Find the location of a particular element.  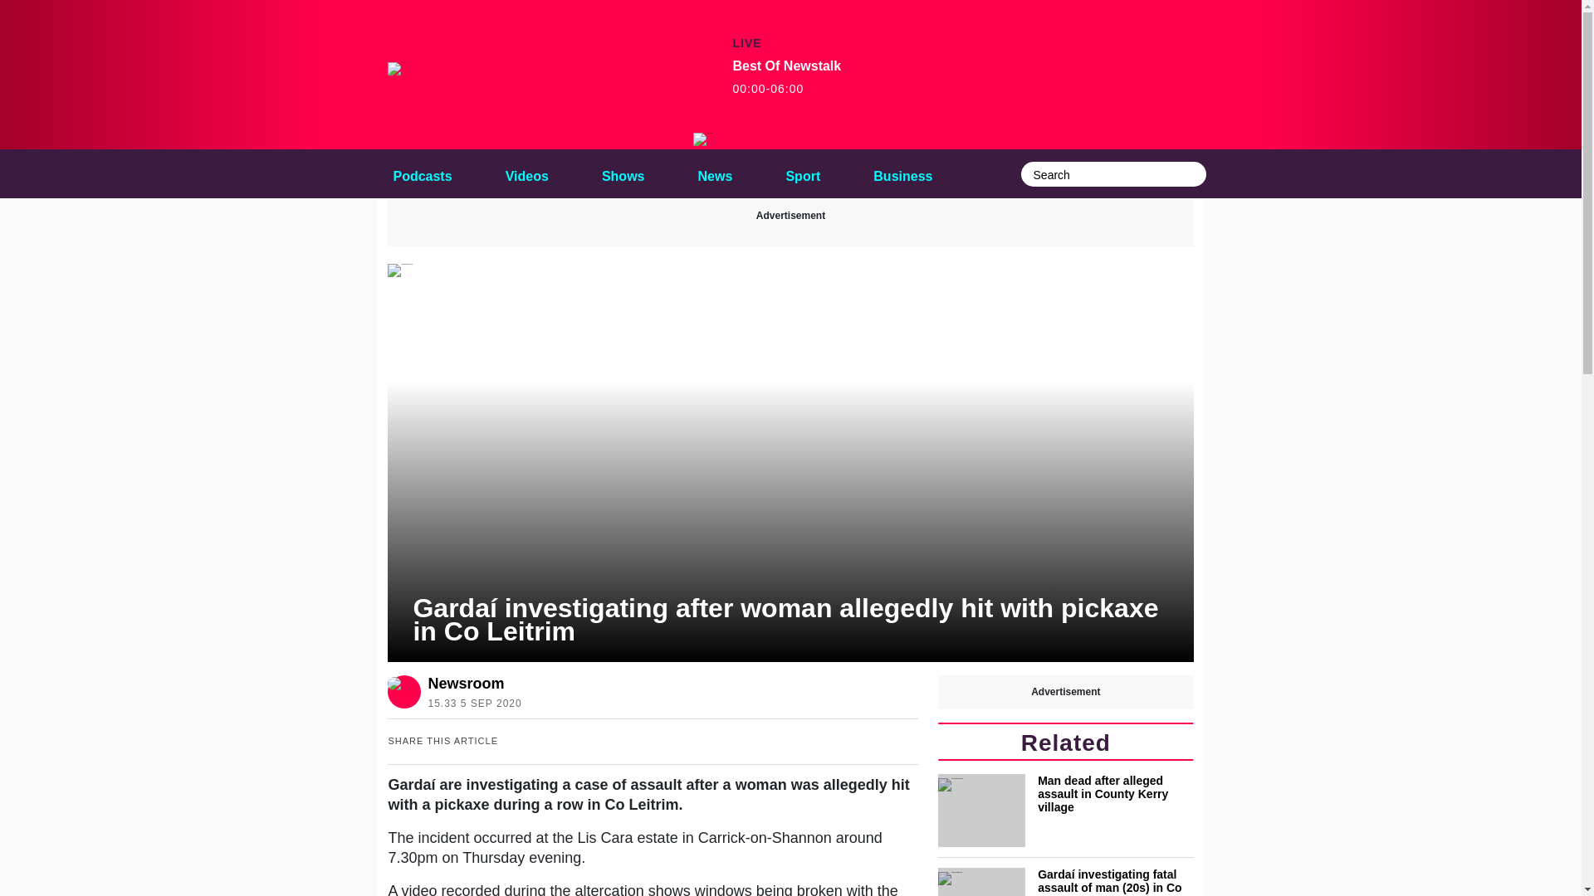

Videos is located at coordinates (786, 77).